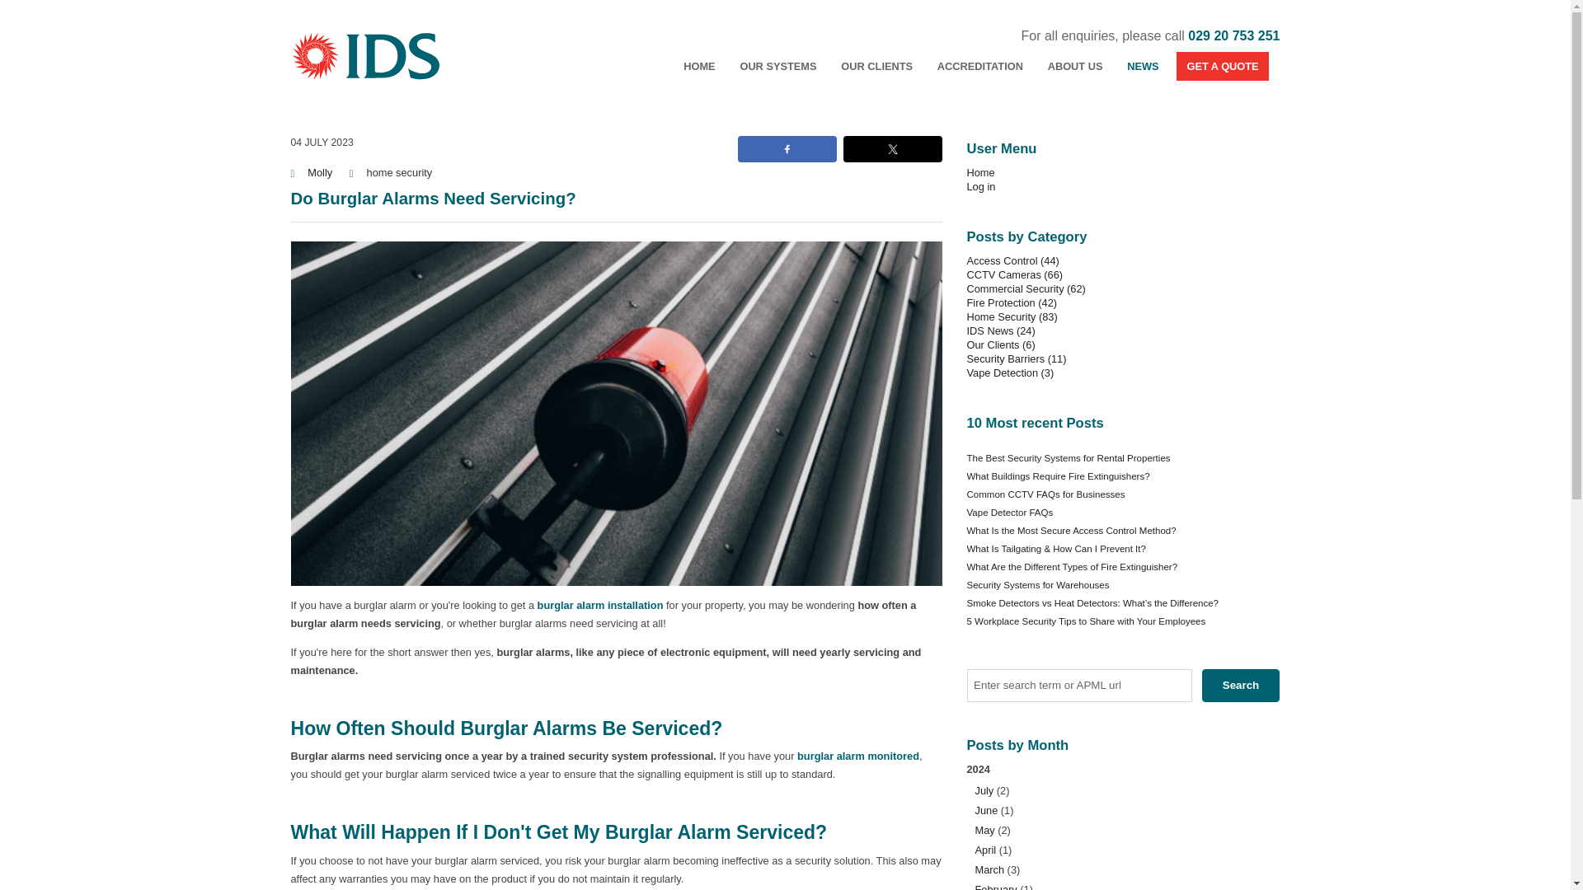 The width and height of the screenshot is (1583, 890). What do you see at coordinates (1222, 66) in the screenshot?
I see `GET A QUOTE` at bounding box center [1222, 66].